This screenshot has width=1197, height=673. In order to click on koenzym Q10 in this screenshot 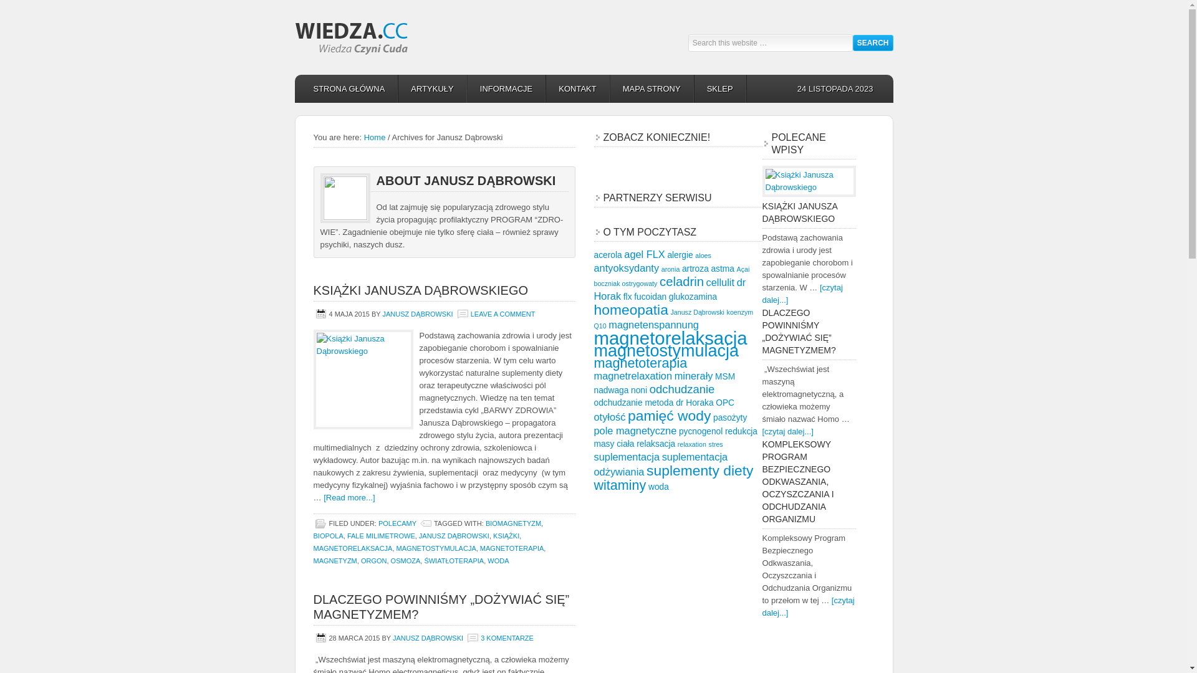, I will do `click(673, 319)`.